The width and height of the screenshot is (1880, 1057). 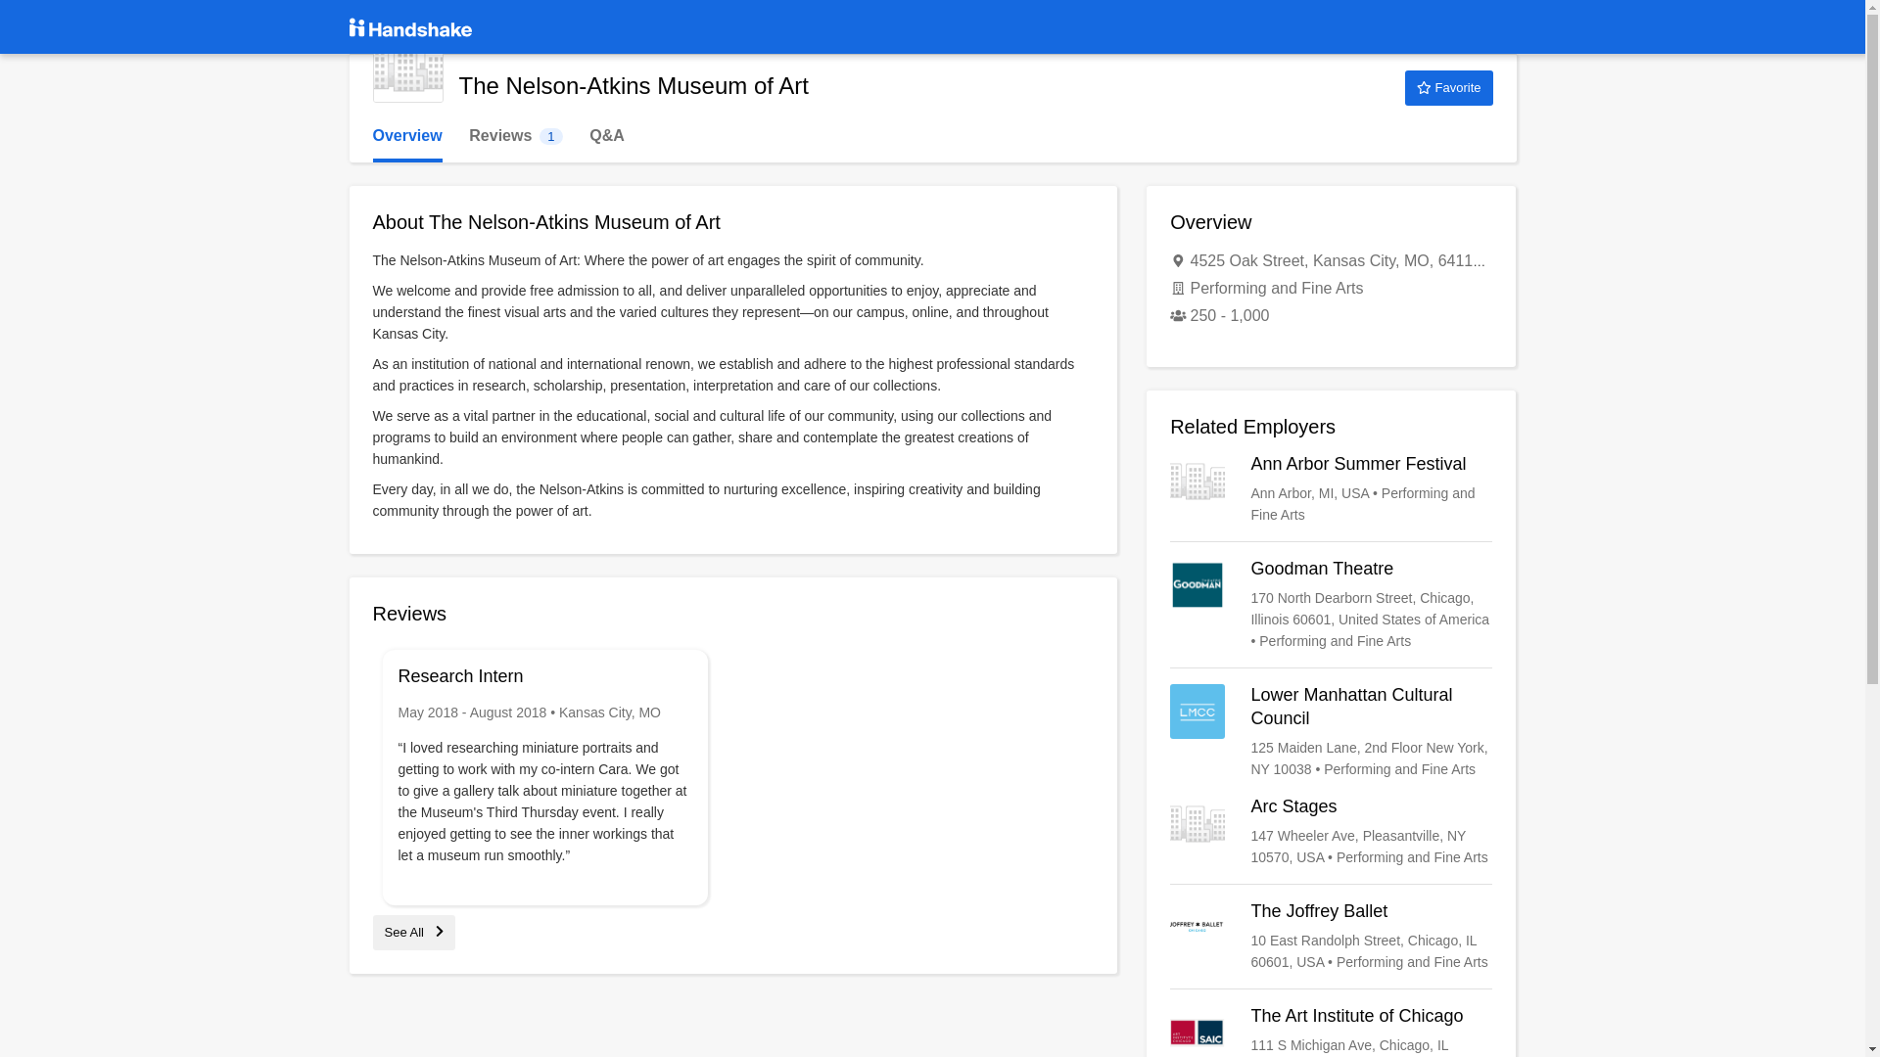 What do you see at coordinates (1331, 1032) in the screenshot?
I see `Favorite` at bounding box center [1331, 1032].